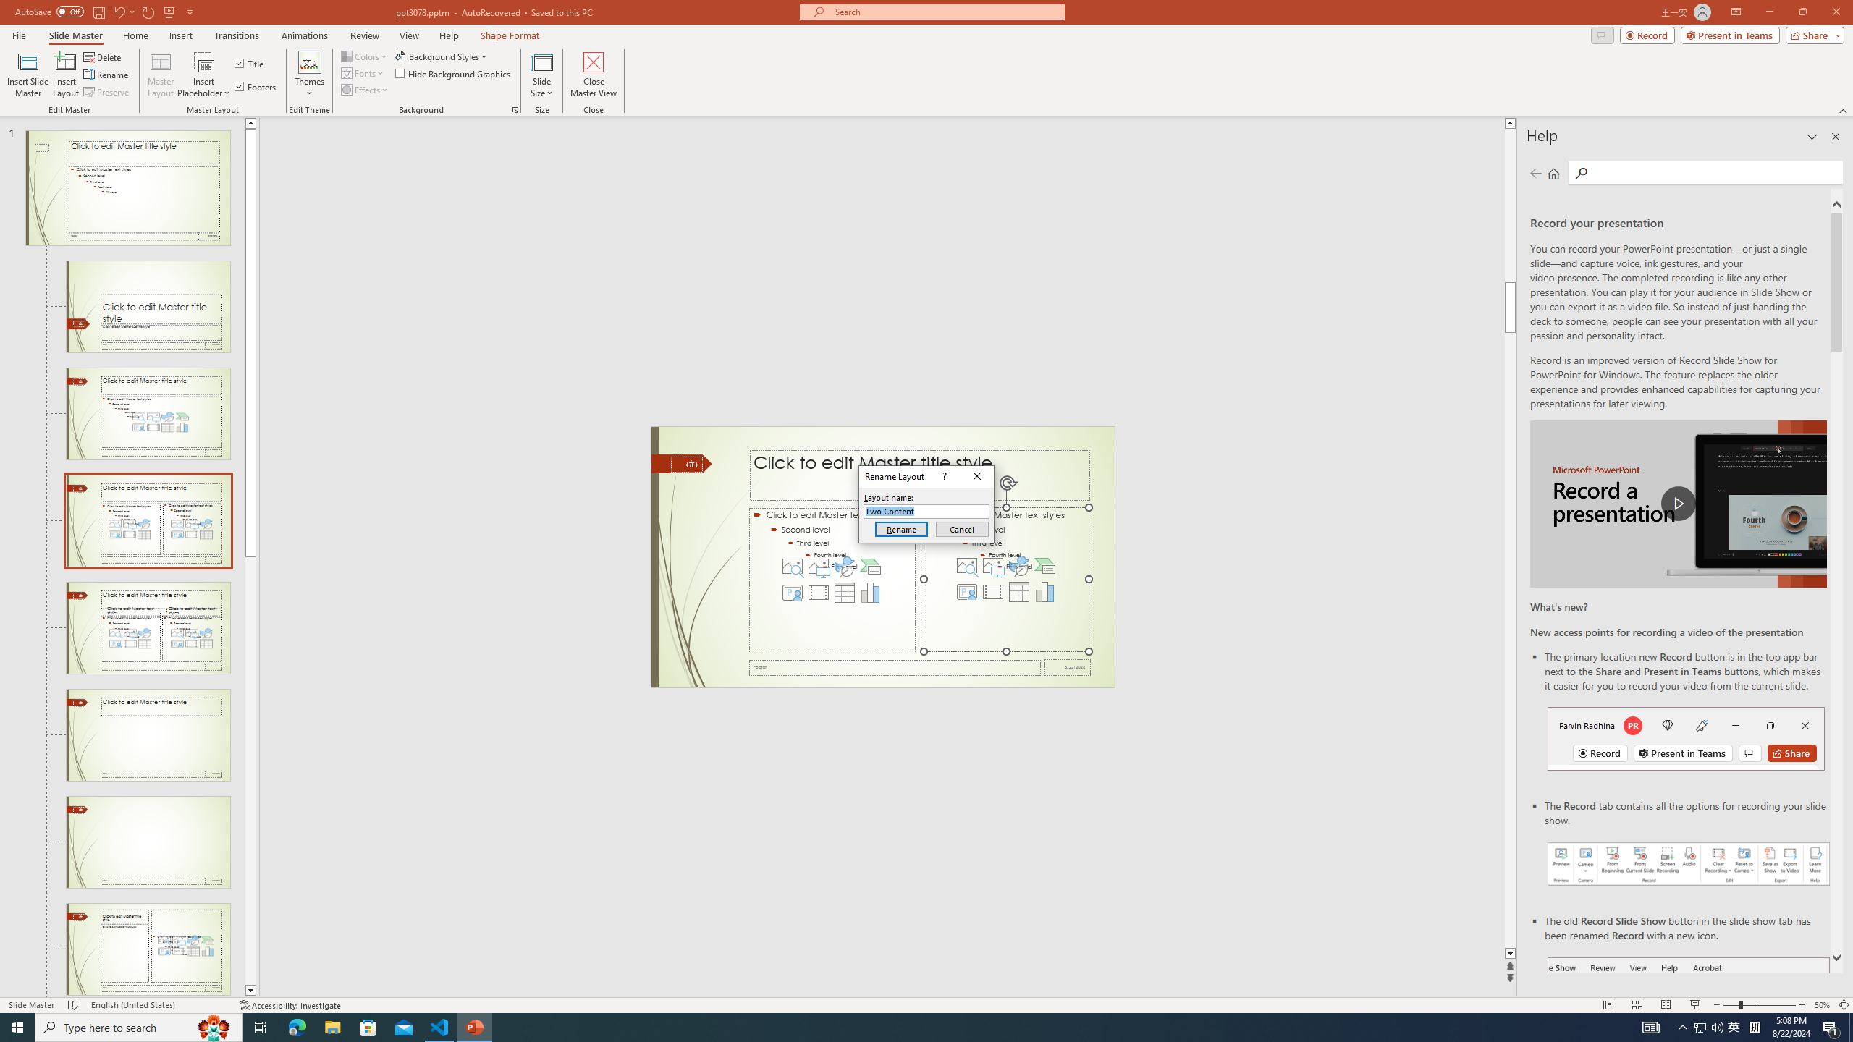 The image size is (1853, 1042). What do you see at coordinates (442, 56) in the screenshot?
I see `Background Styles` at bounding box center [442, 56].